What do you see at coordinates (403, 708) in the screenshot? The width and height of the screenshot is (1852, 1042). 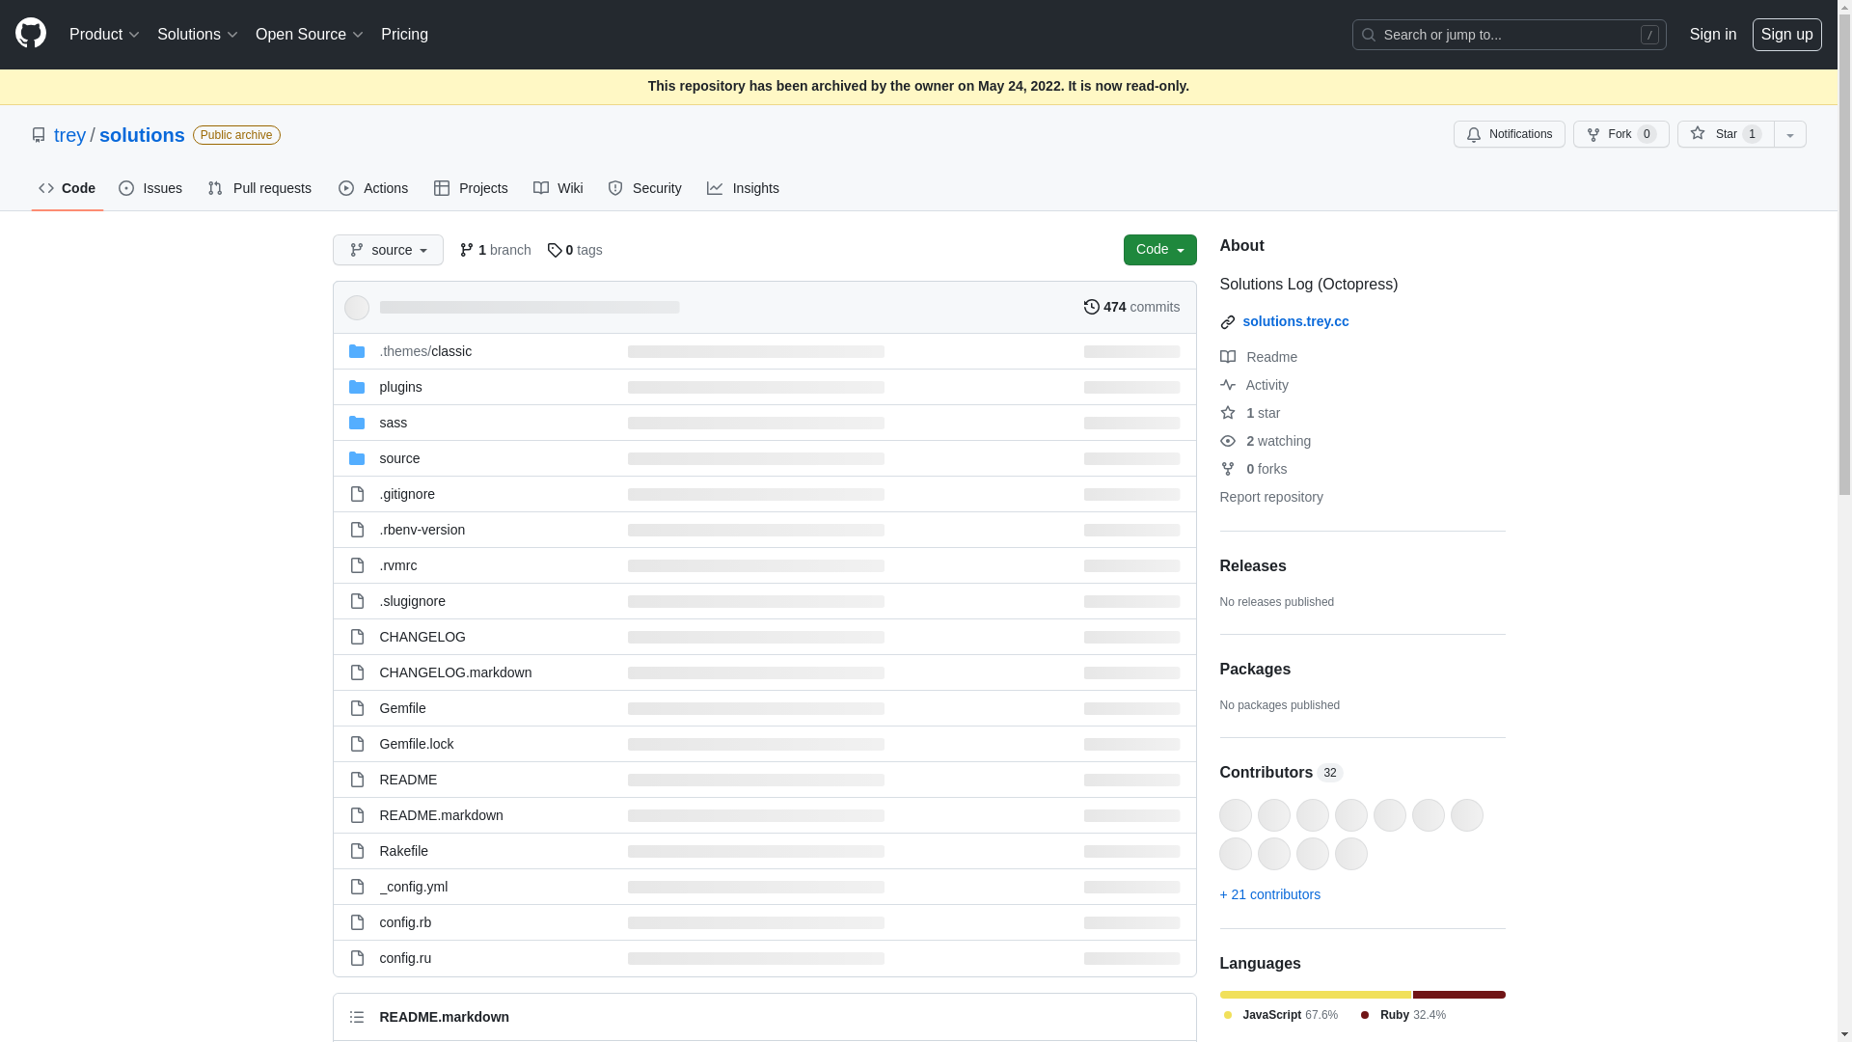 I see `Gemfile` at bounding box center [403, 708].